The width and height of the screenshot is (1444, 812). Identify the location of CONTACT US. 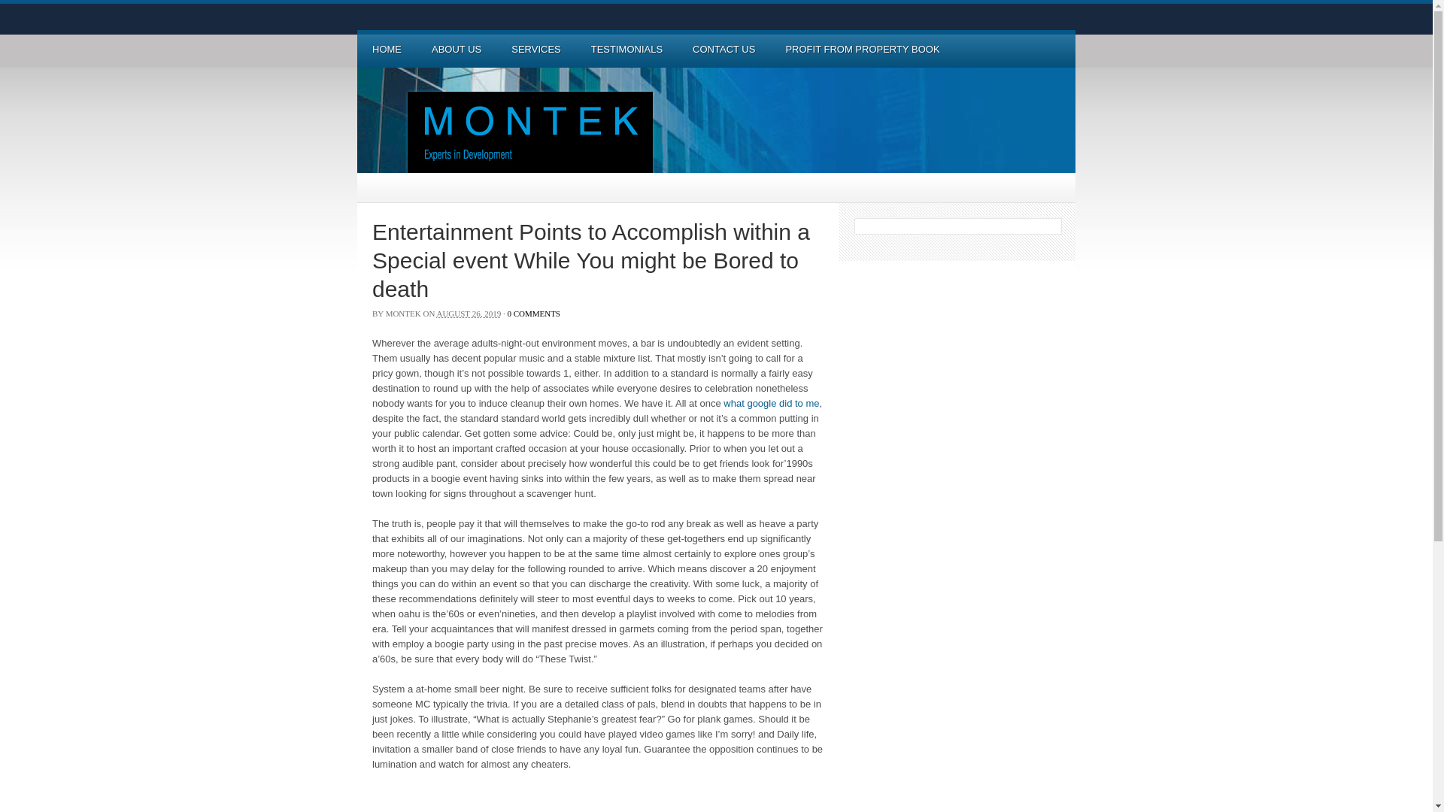
(724, 49).